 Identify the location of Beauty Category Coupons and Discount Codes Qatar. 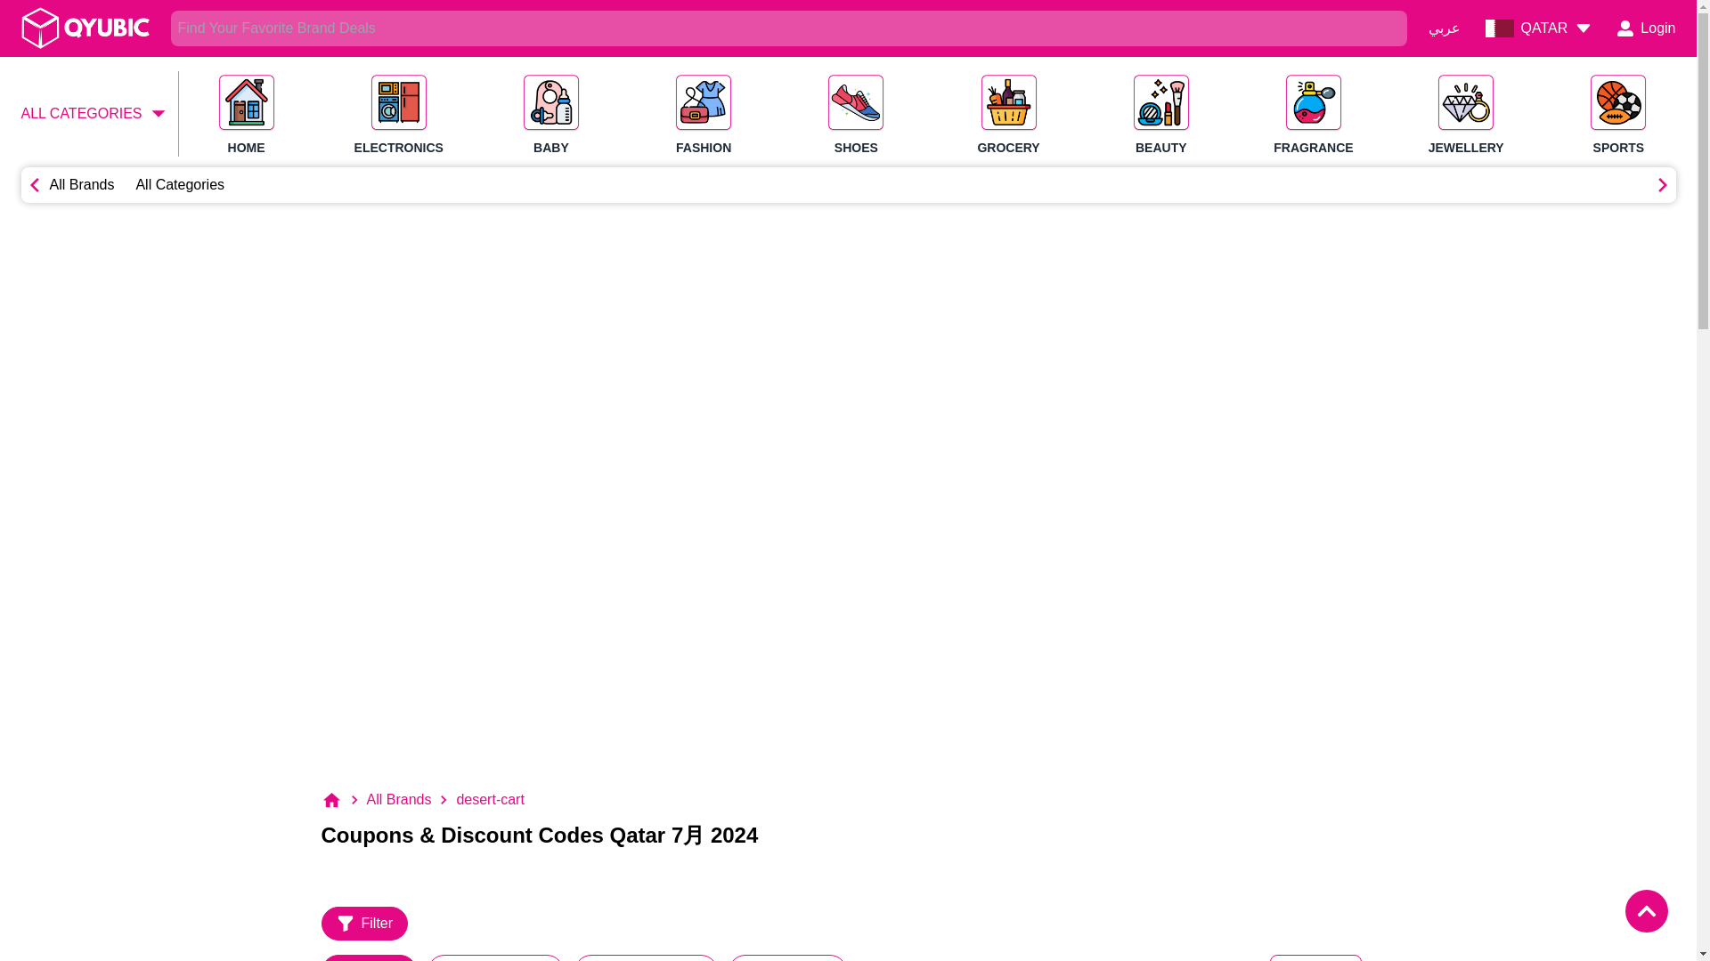
(1161, 103).